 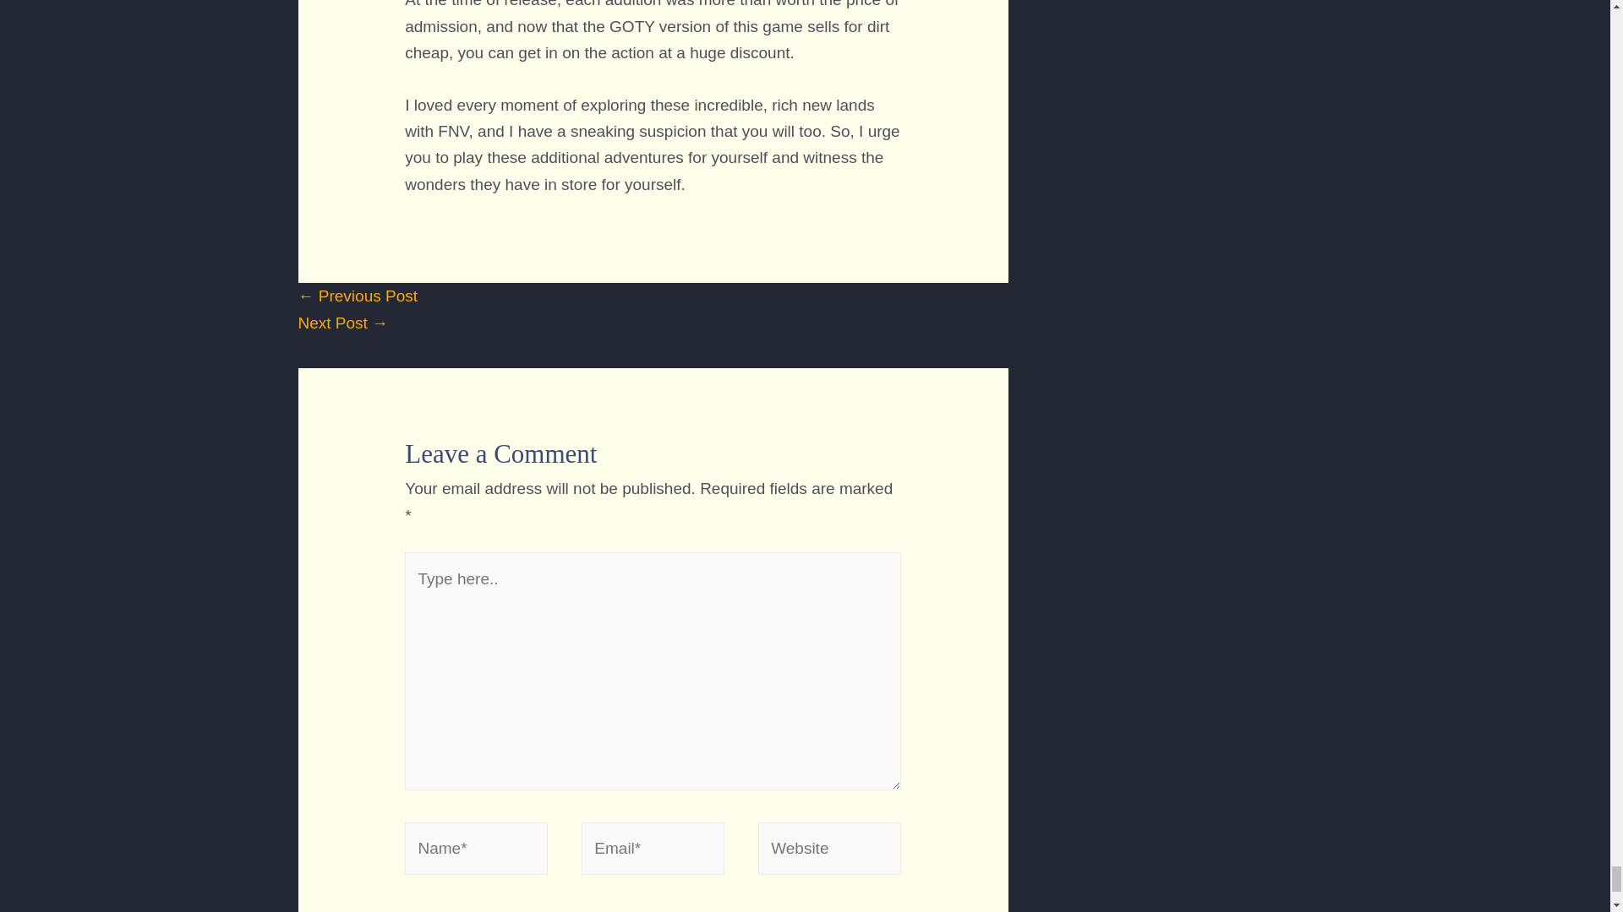 What do you see at coordinates (357, 296) in the screenshot?
I see `Fallout 4 Location Guide` at bounding box center [357, 296].